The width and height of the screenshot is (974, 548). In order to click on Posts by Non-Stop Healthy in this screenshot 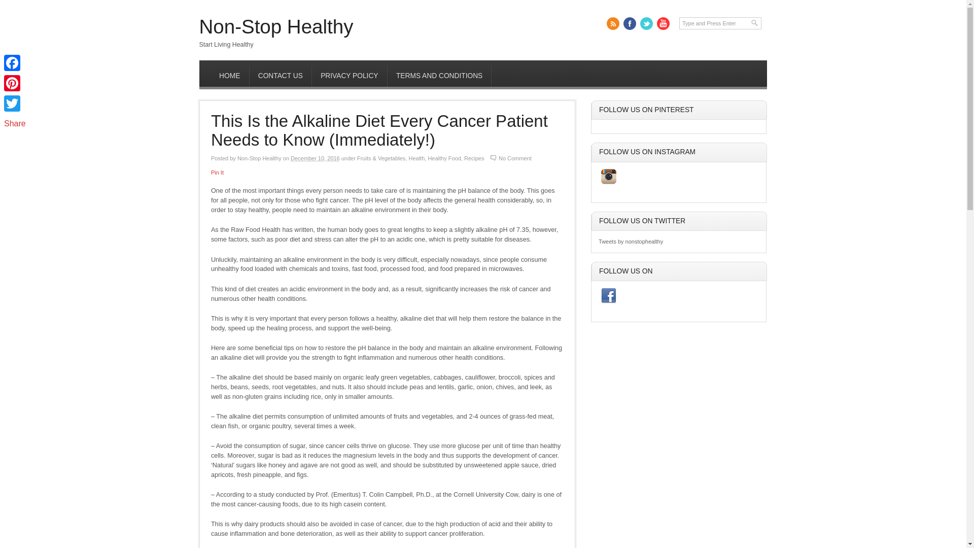, I will do `click(259, 158)`.